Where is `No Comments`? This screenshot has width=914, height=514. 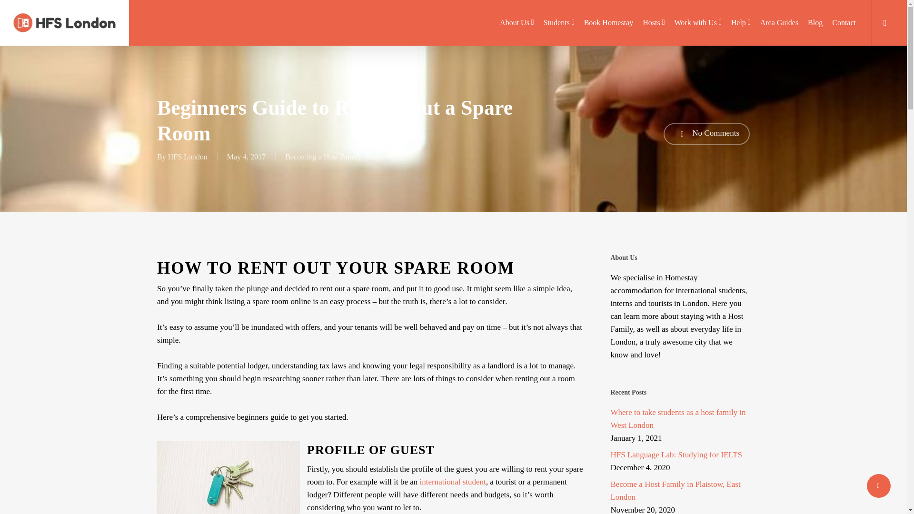
No Comments is located at coordinates (706, 133).